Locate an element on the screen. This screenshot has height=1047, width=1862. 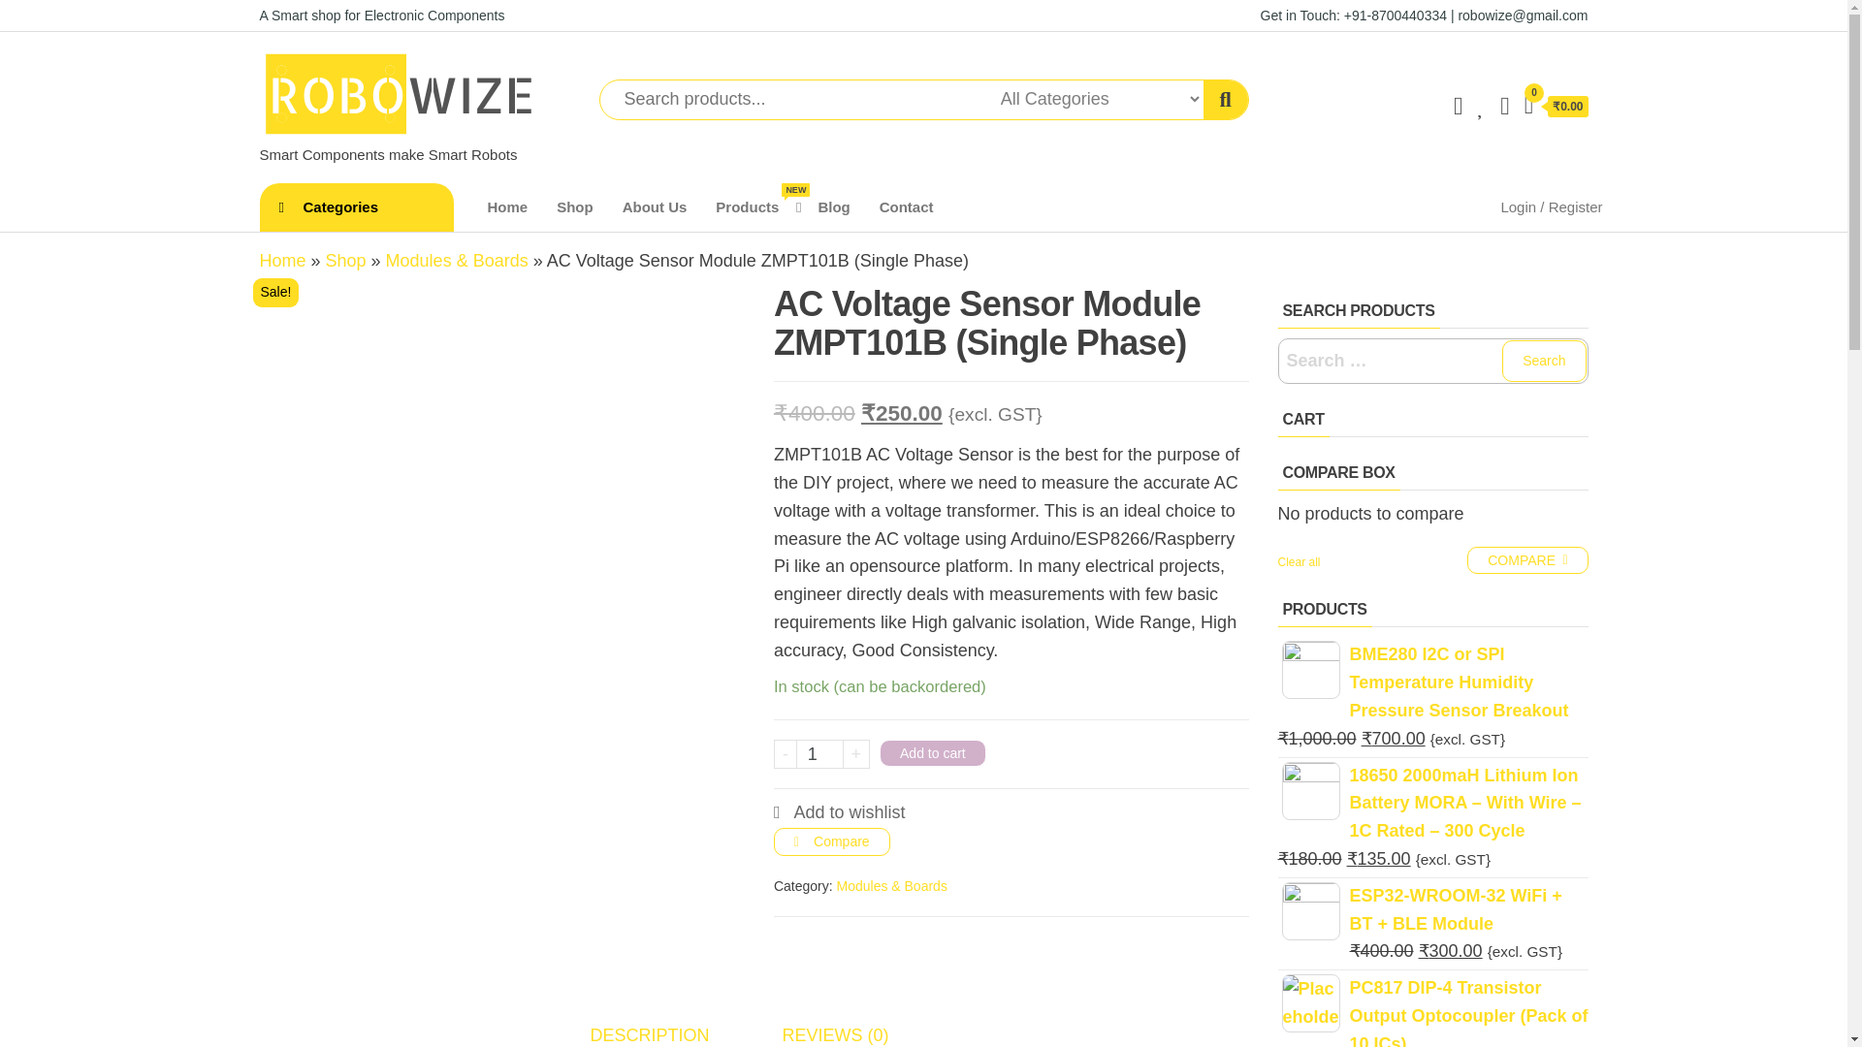
RoboWize is located at coordinates (324, 155).